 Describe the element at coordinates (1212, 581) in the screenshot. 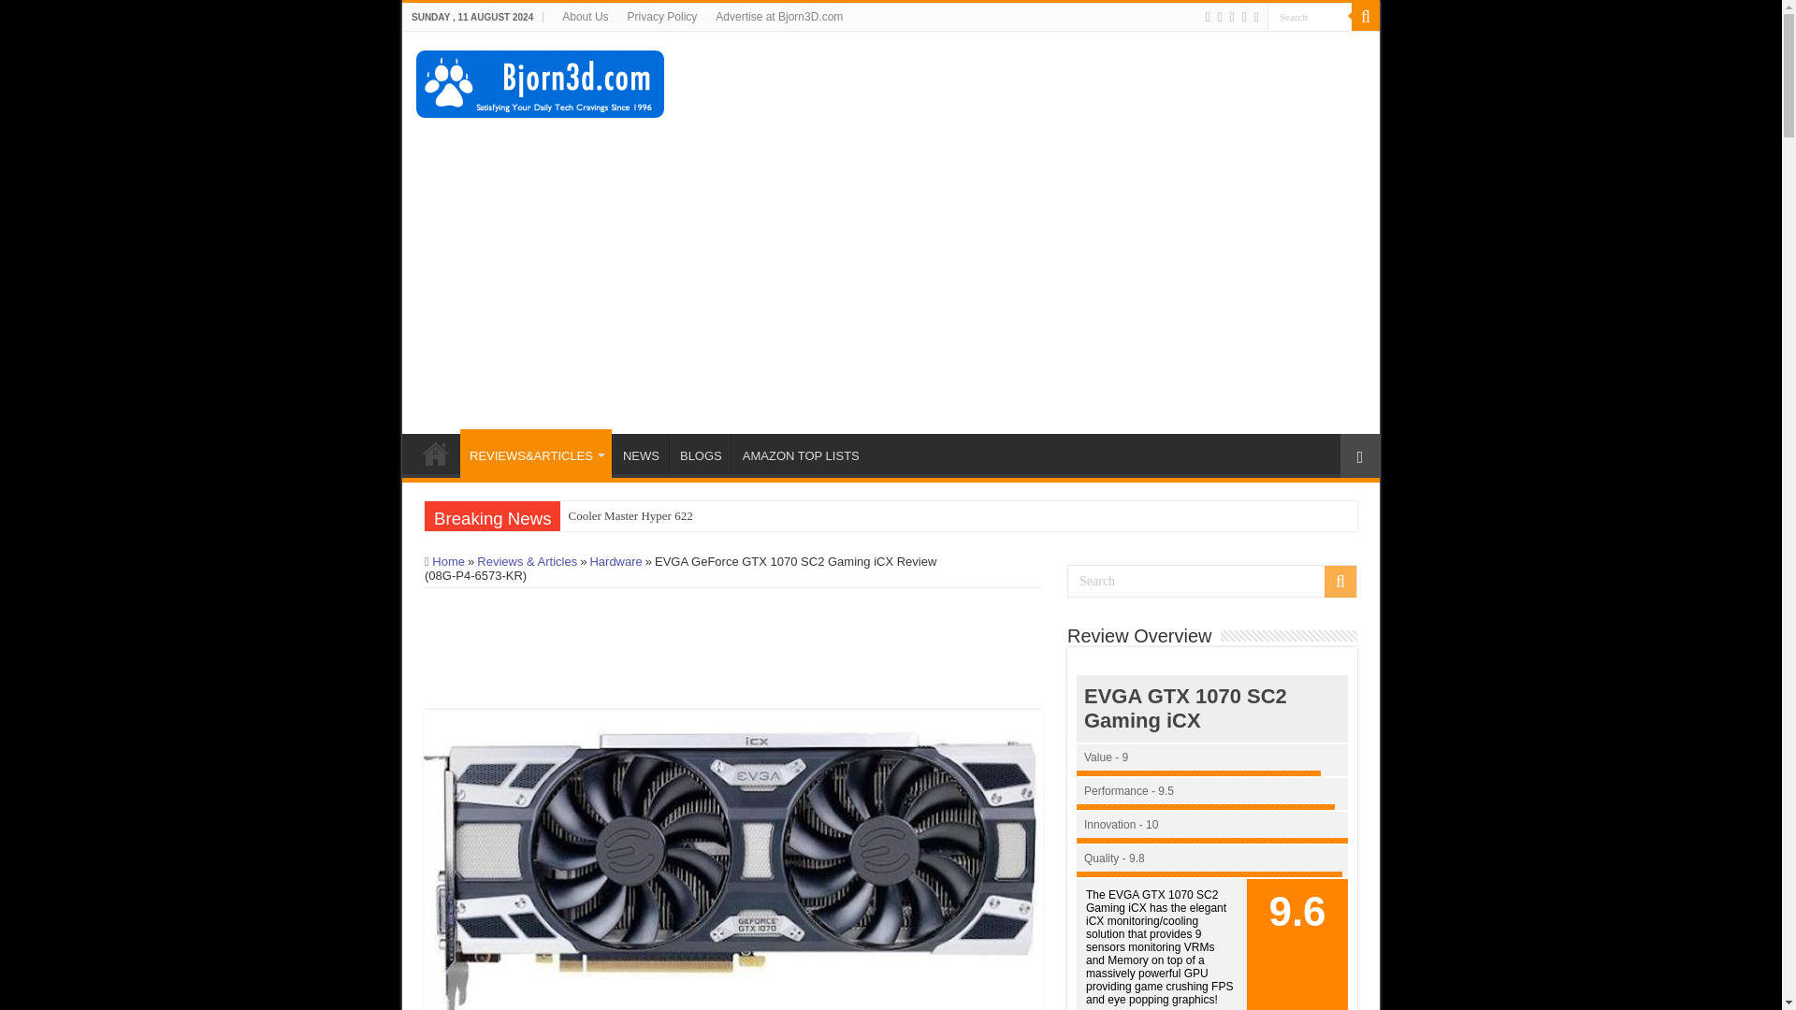

I see `Search` at that location.